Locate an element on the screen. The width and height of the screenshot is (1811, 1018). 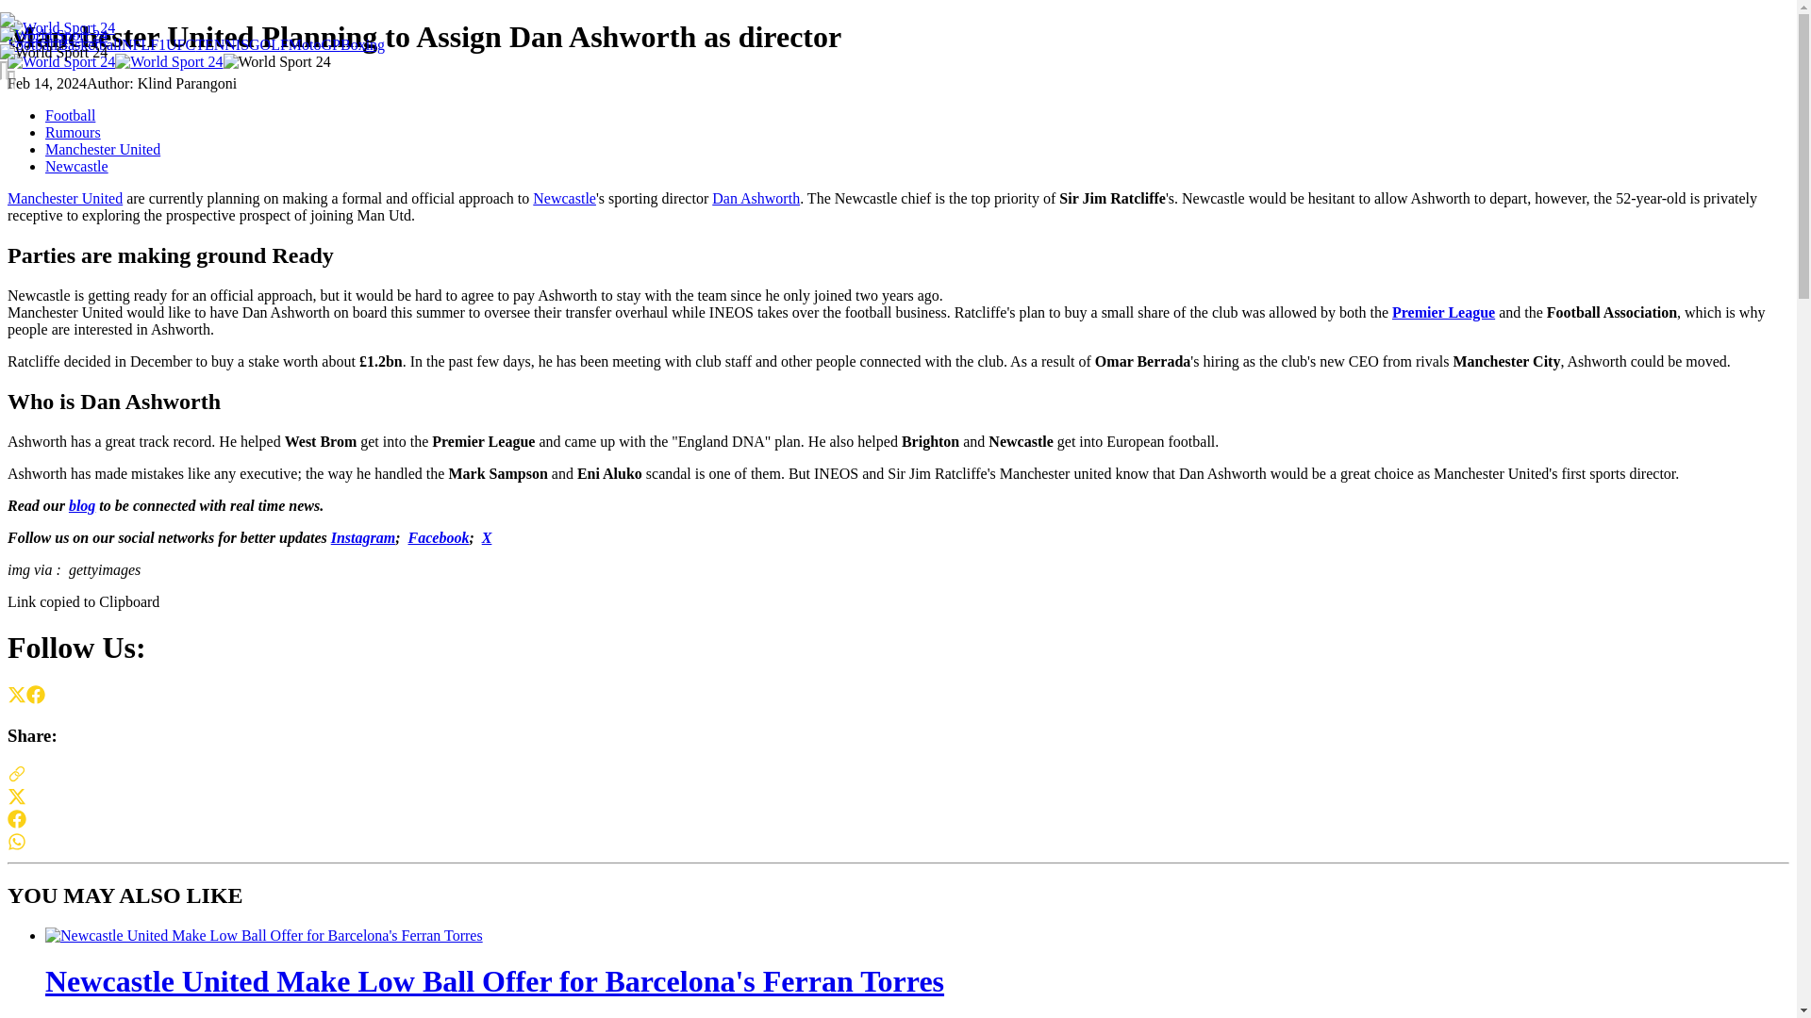
Basketball is located at coordinates (89, 44).